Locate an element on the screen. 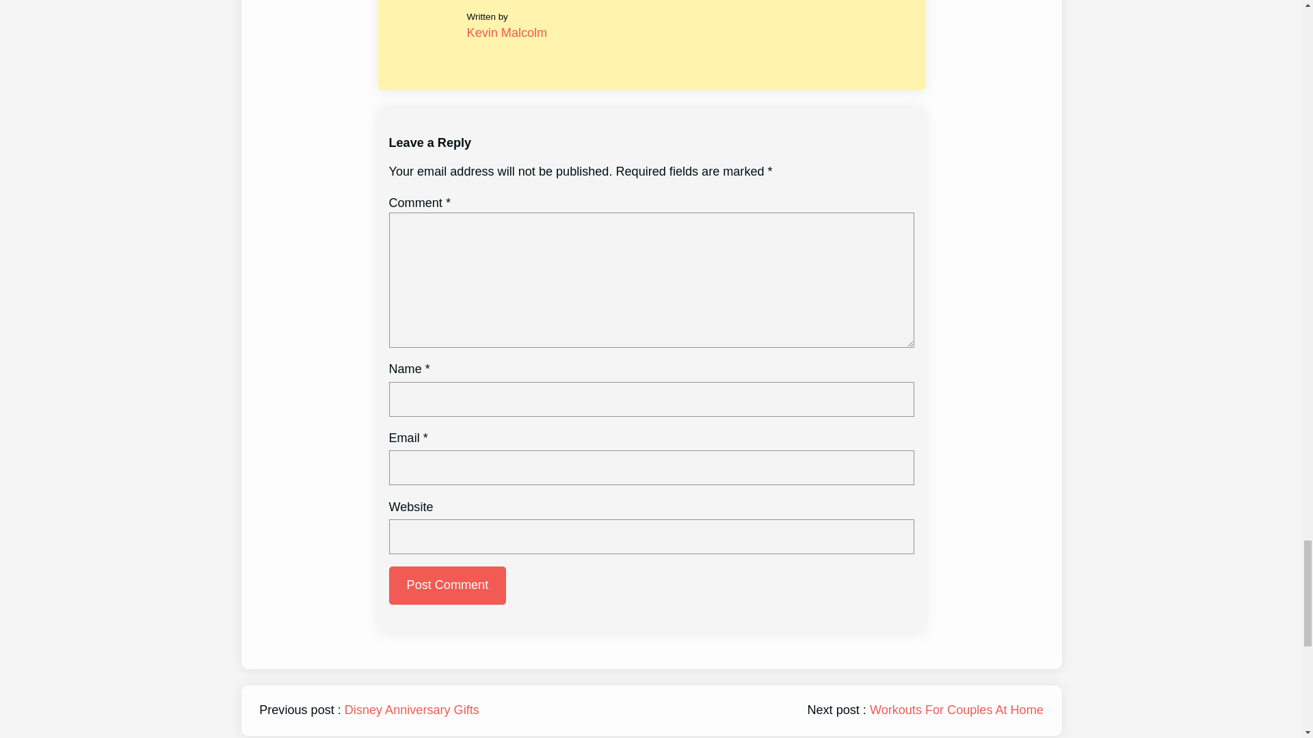  Disney Anniversary Gifts is located at coordinates (412, 709).